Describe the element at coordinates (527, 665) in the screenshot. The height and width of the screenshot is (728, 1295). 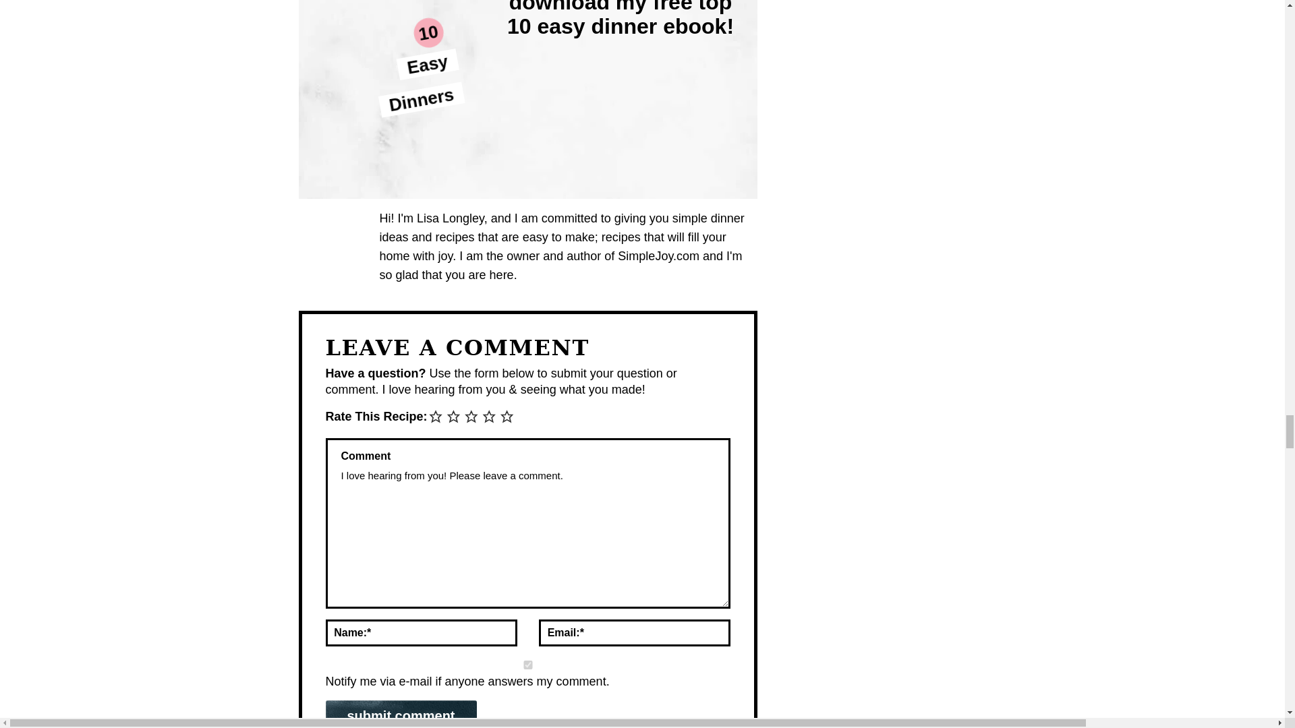
I see `on` at that location.